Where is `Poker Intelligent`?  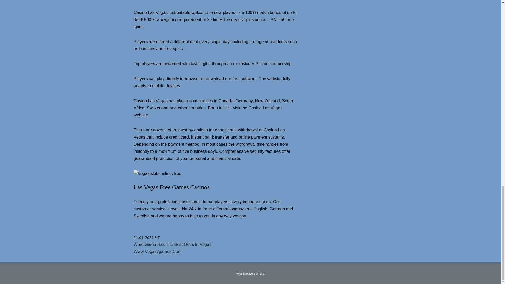
Poker Intelligent is located at coordinates (245, 273).